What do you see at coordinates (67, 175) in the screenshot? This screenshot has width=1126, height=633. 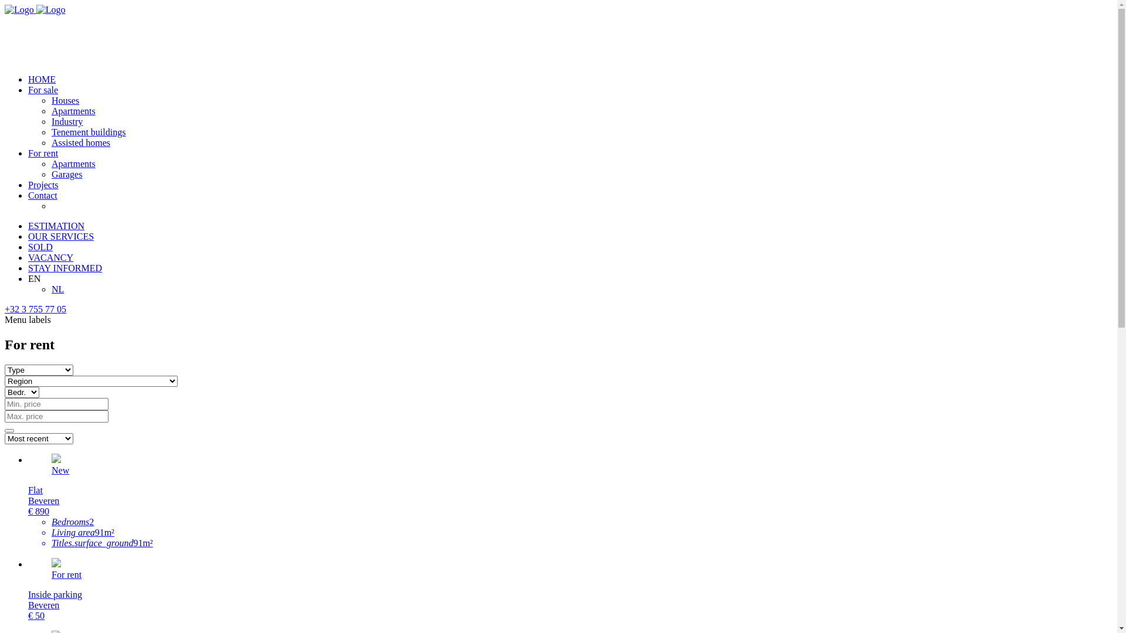 I see `Garages` at bounding box center [67, 175].